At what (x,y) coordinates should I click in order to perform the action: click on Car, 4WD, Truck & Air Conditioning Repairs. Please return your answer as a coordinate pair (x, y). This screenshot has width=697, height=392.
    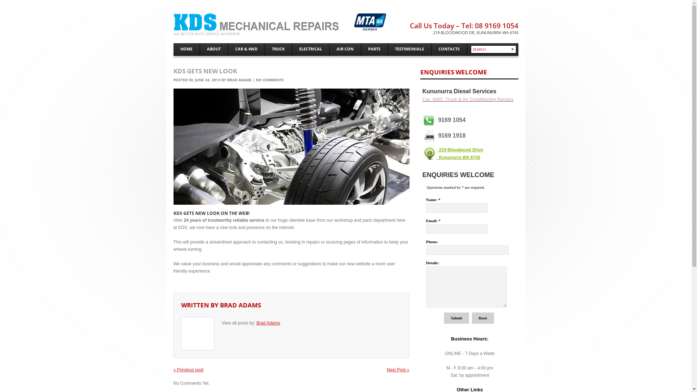
    Looking at the image, I should click on (468, 103).